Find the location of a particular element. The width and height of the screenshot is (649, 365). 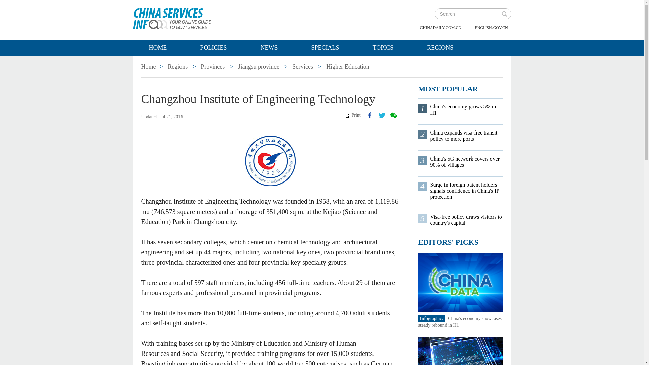

Specials is located at coordinates (325, 47).